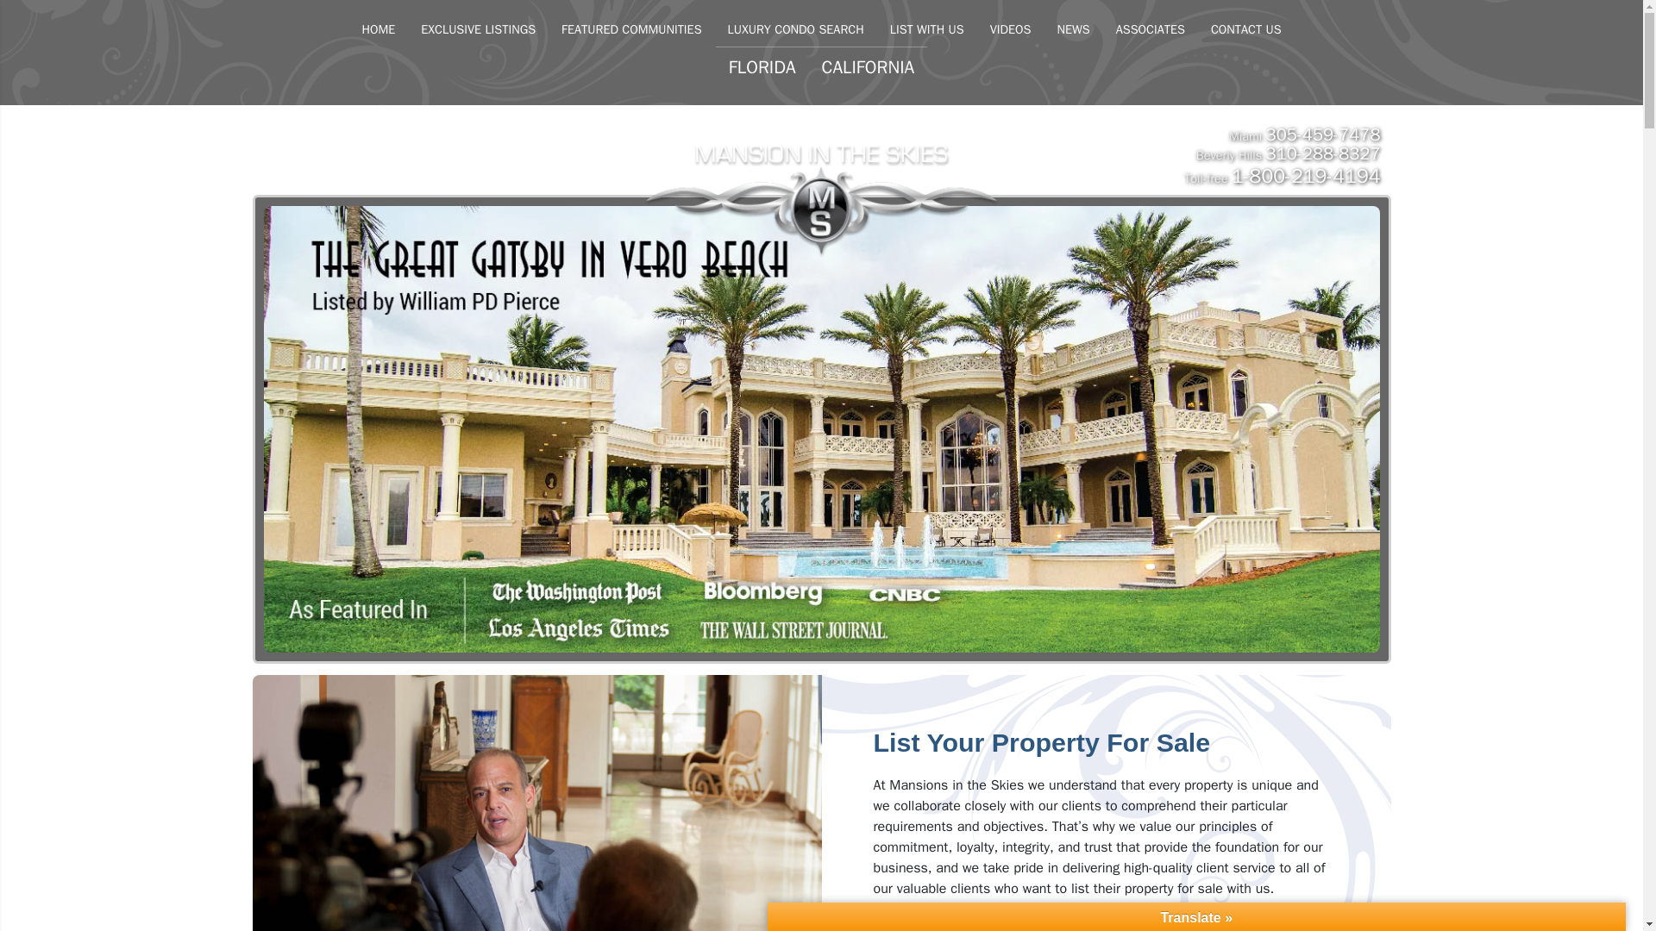 The image size is (1656, 931). Describe the element at coordinates (1150, 29) in the screenshot. I see `ASSOCIATES` at that location.